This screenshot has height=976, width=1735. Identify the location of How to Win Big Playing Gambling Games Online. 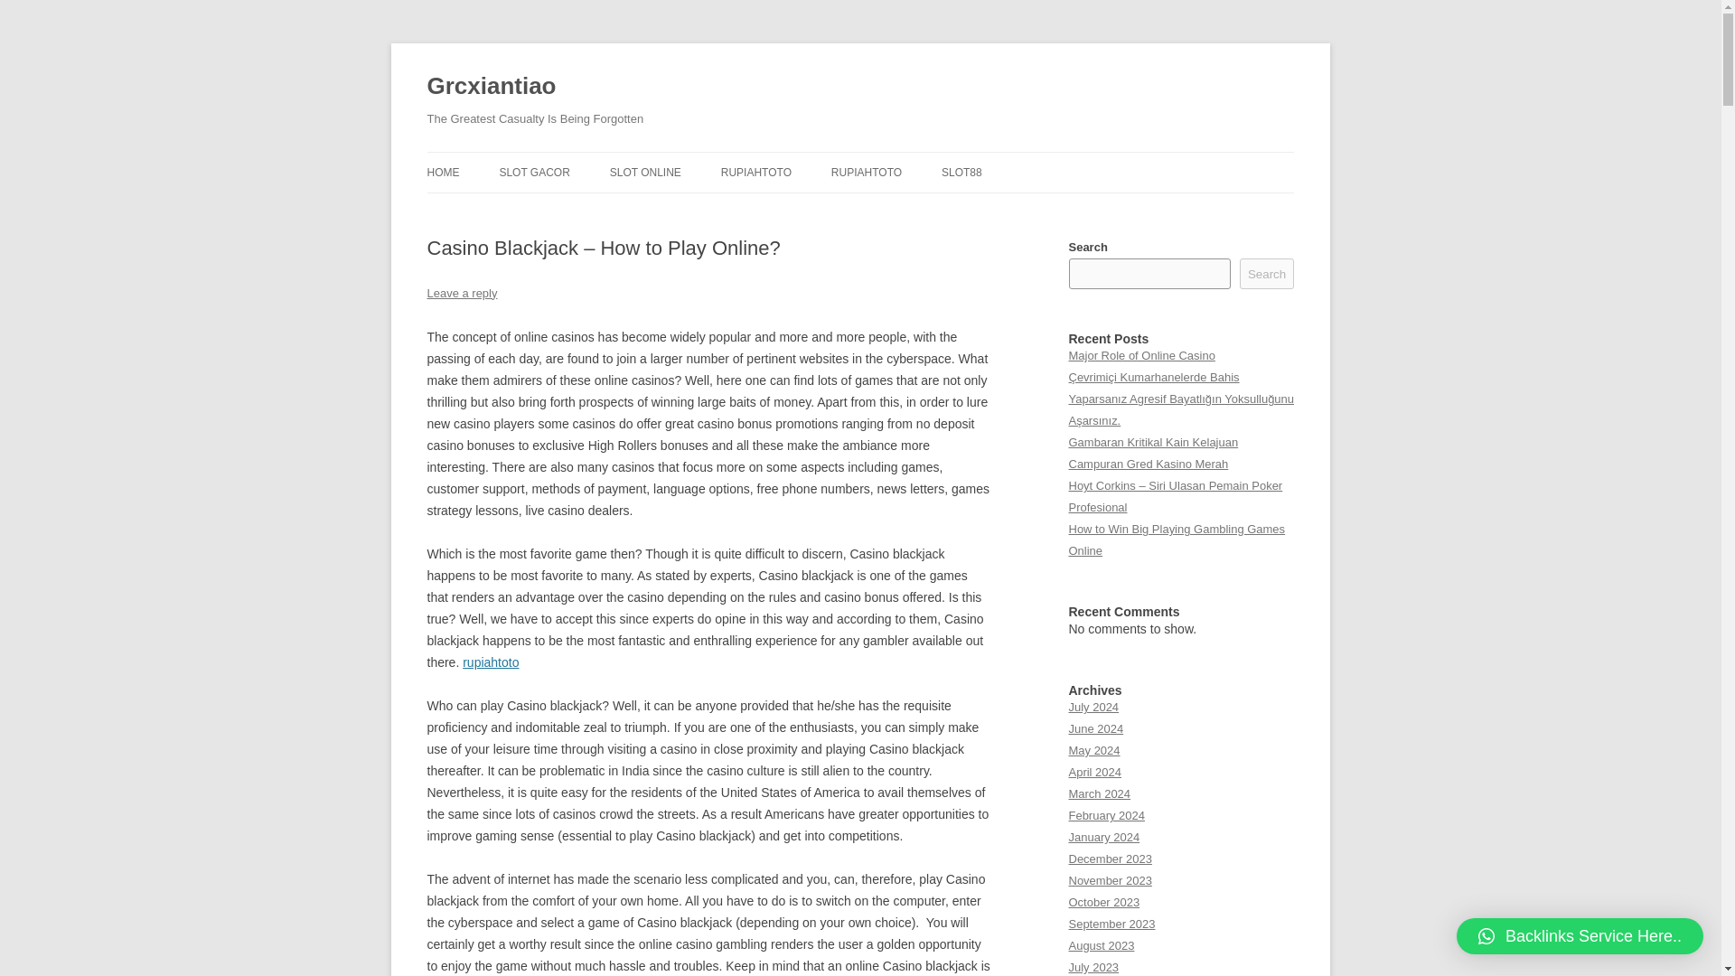
(1177, 539).